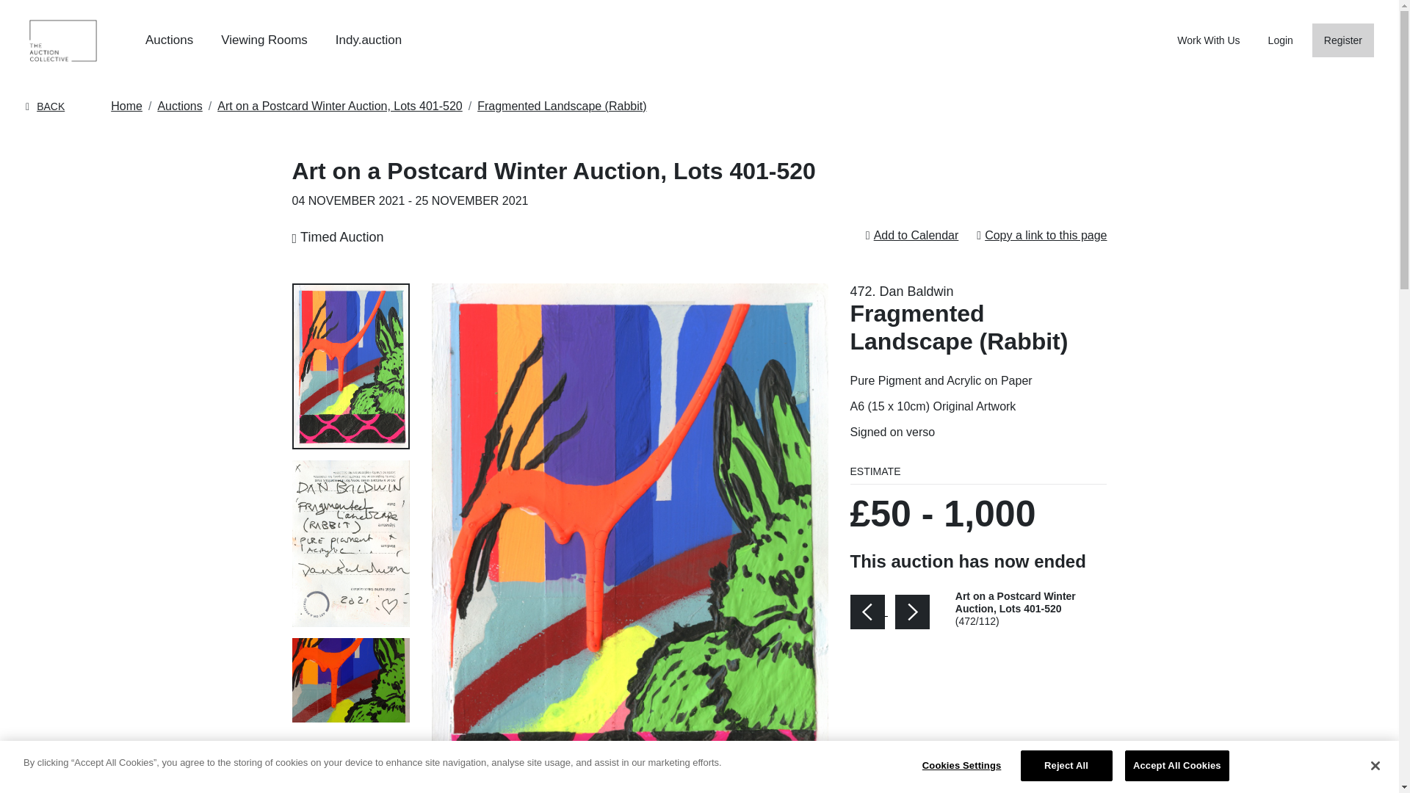 This screenshot has height=793, width=1410. I want to click on Register, so click(1342, 40).